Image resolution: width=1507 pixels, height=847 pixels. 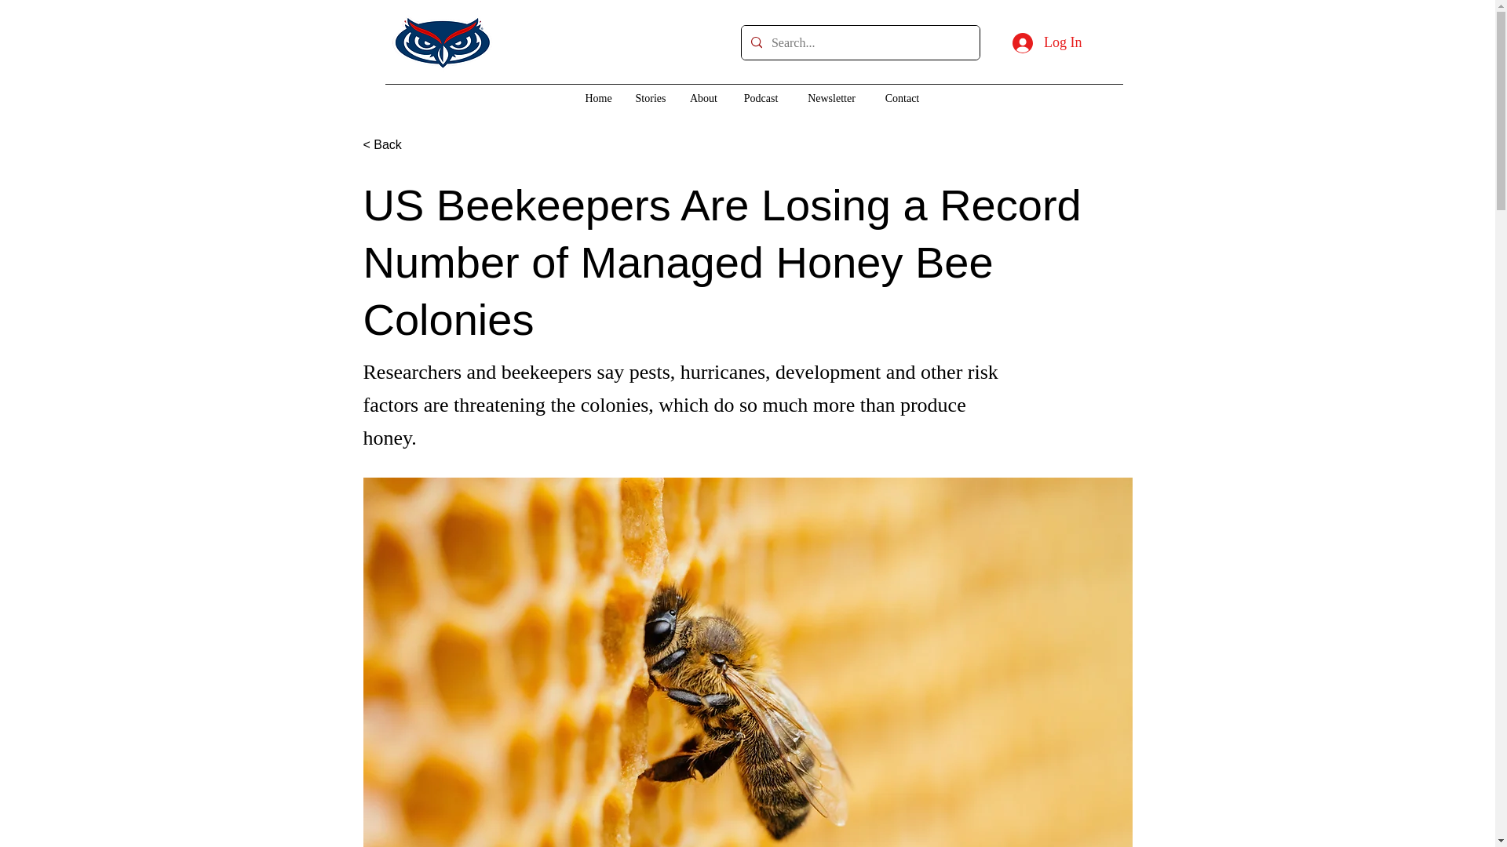 I want to click on Contact, so click(x=903, y=99).